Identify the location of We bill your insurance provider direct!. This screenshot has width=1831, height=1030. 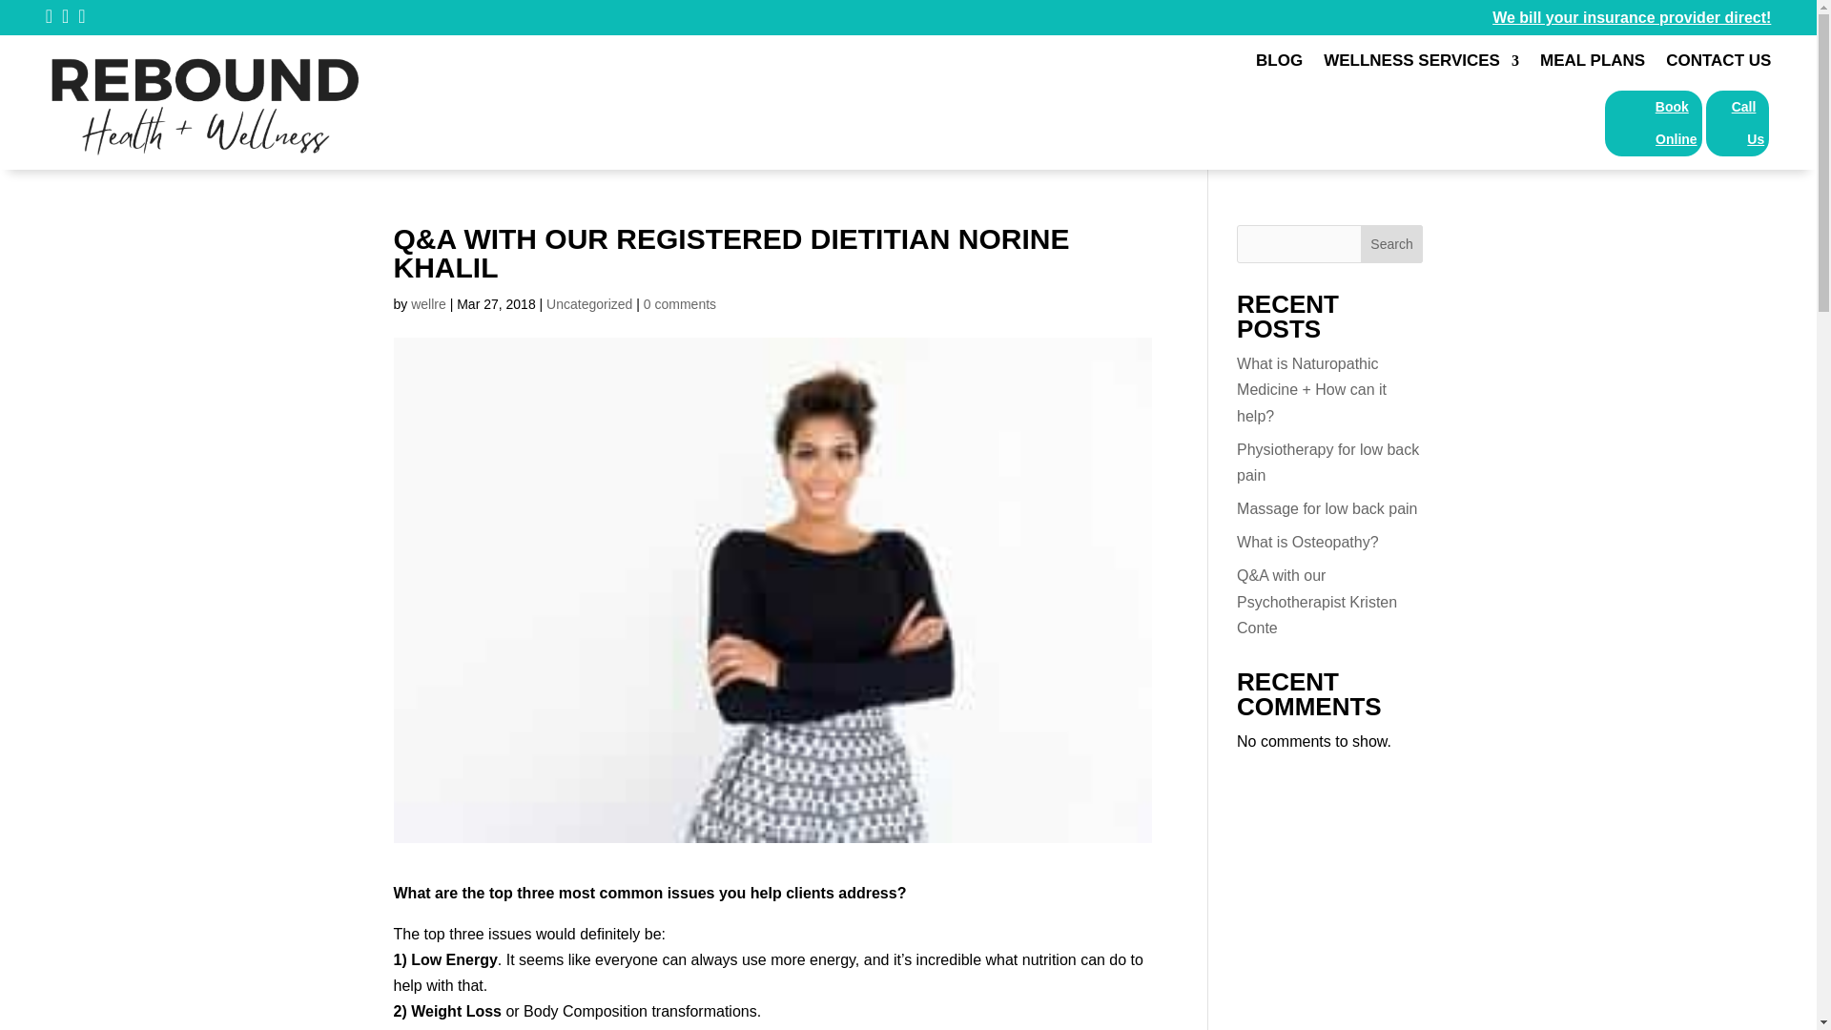
(1631, 17).